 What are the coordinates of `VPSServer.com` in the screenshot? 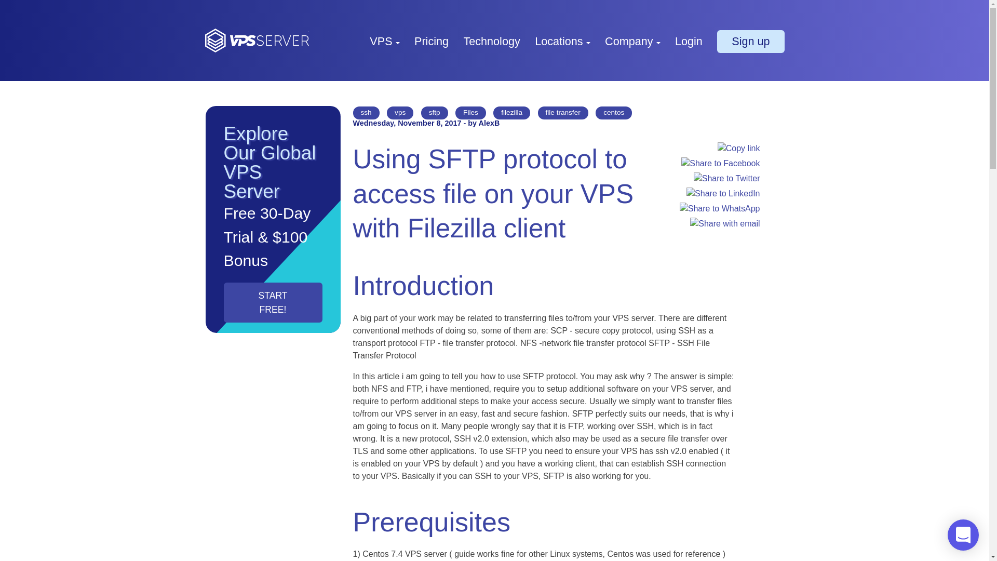 It's located at (256, 41).